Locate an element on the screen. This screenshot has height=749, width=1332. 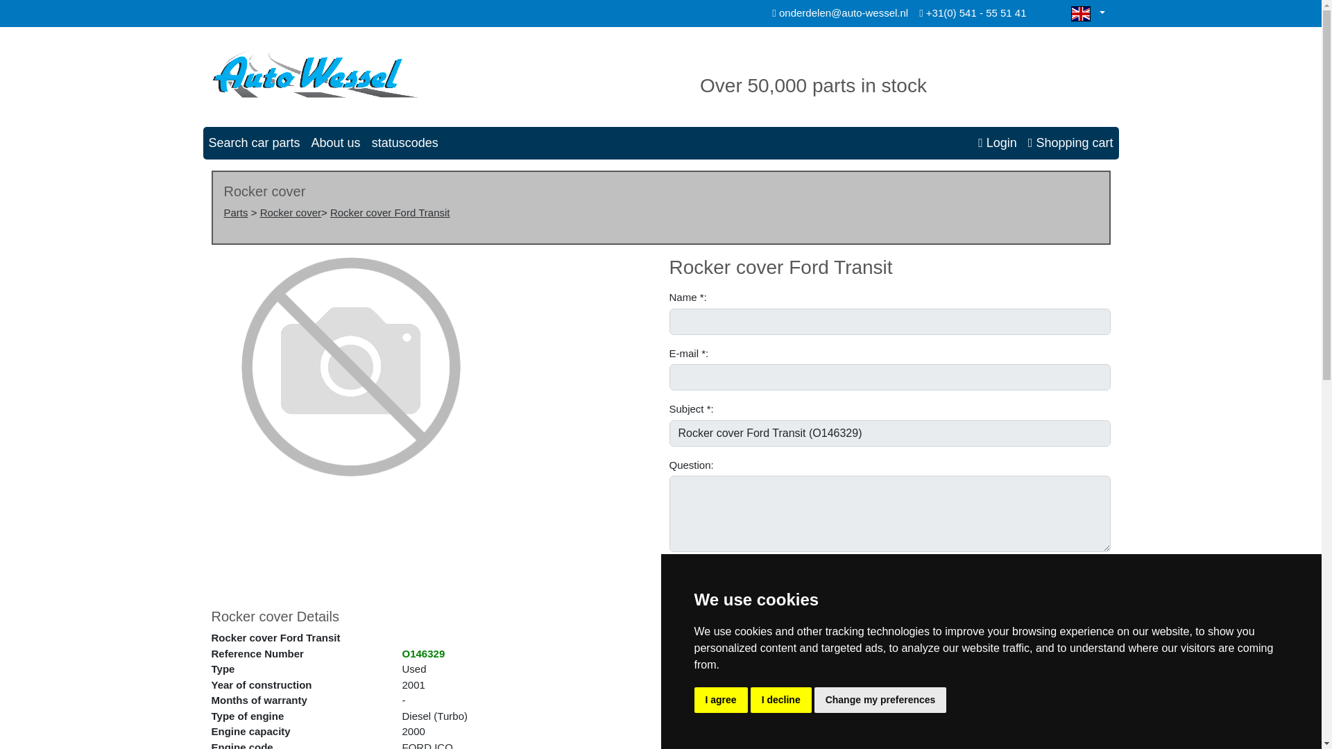
Login is located at coordinates (998, 143).